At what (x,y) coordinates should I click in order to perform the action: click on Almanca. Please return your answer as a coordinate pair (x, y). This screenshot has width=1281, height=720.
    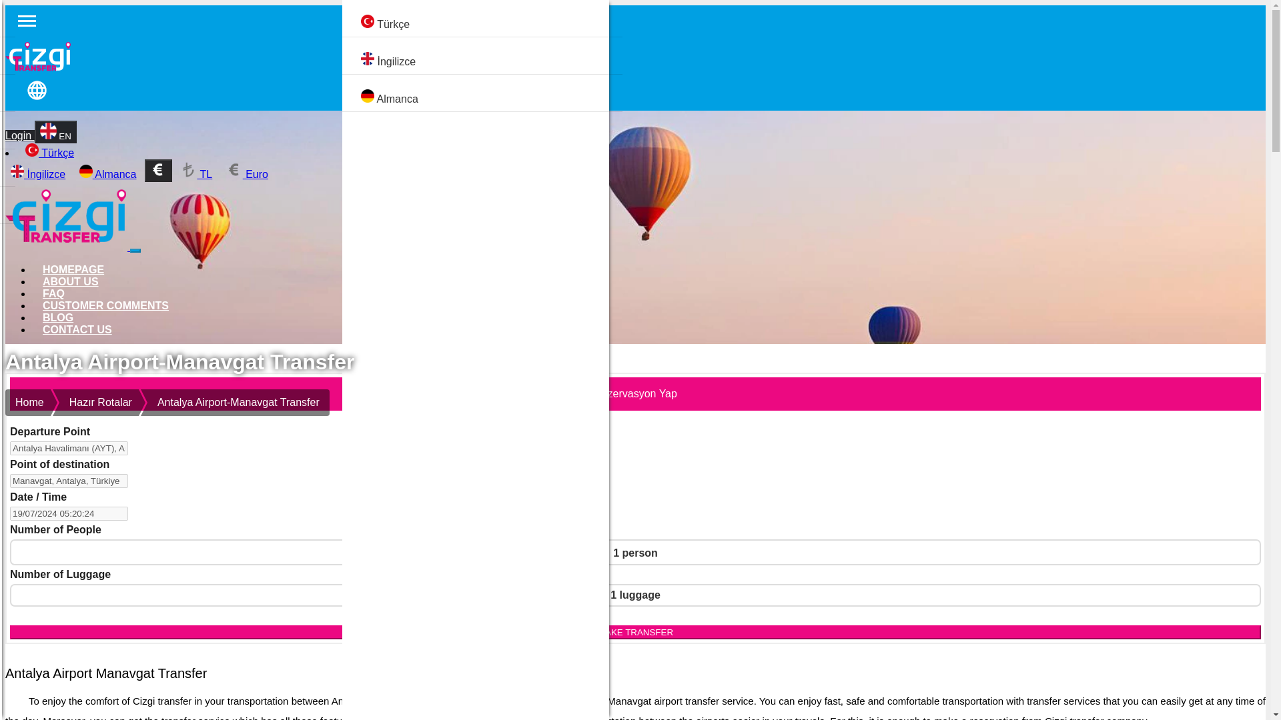
    Looking at the image, I should click on (108, 174).